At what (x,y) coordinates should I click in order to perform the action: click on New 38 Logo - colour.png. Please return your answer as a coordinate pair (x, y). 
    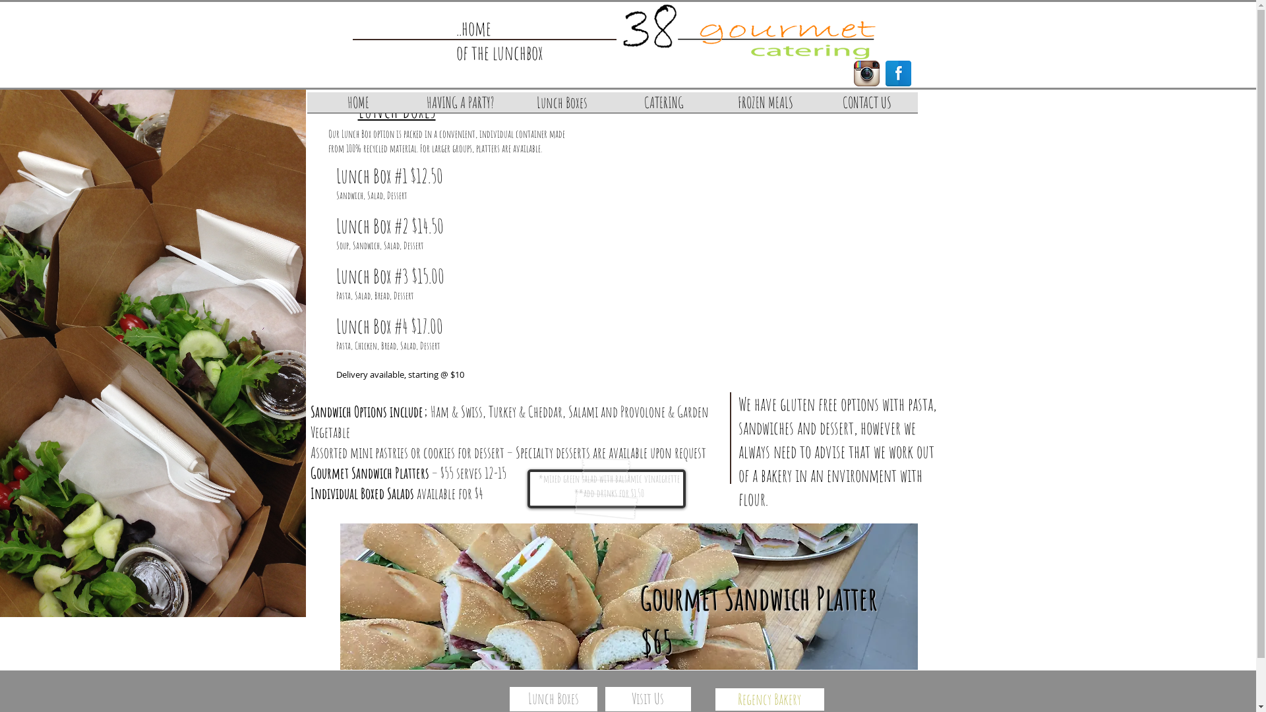
    Looking at the image, I should click on (749, 32).